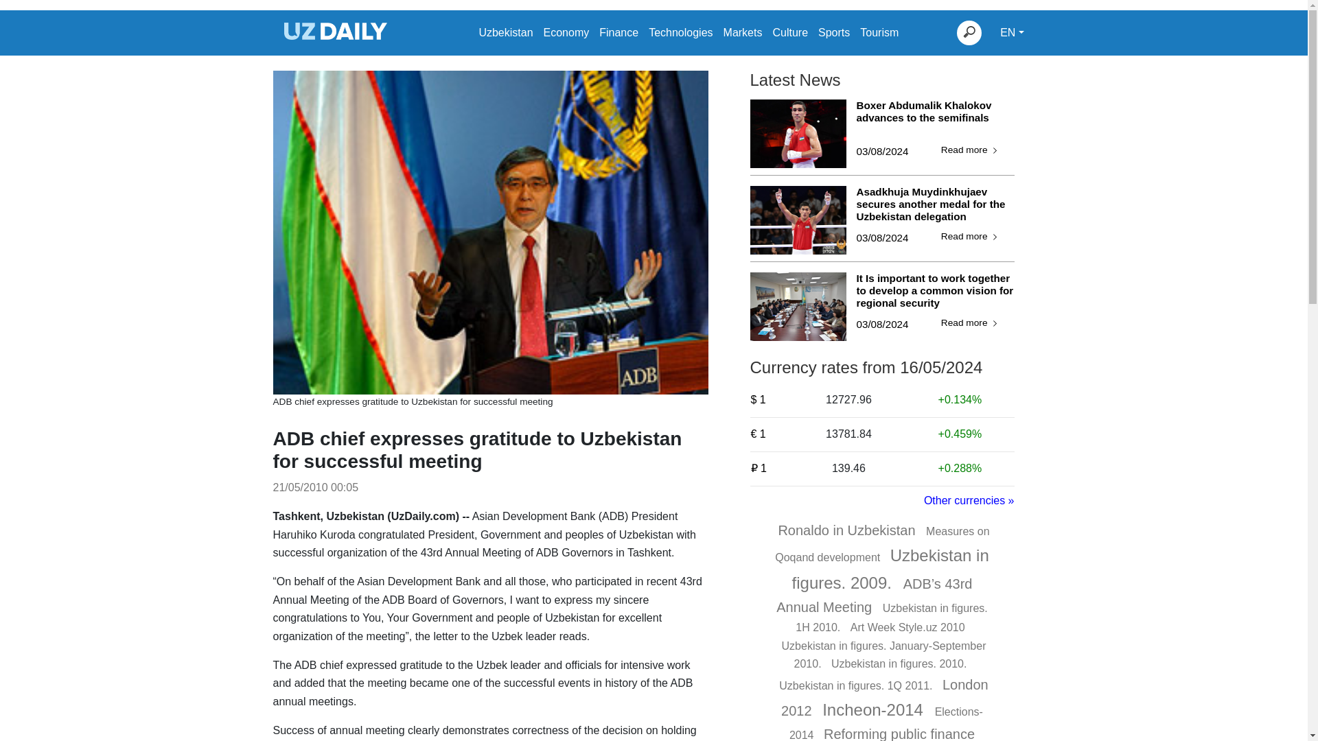  What do you see at coordinates (879, 32) in the screenshot?
I see `Tourism` at bounding box center [879, 32].